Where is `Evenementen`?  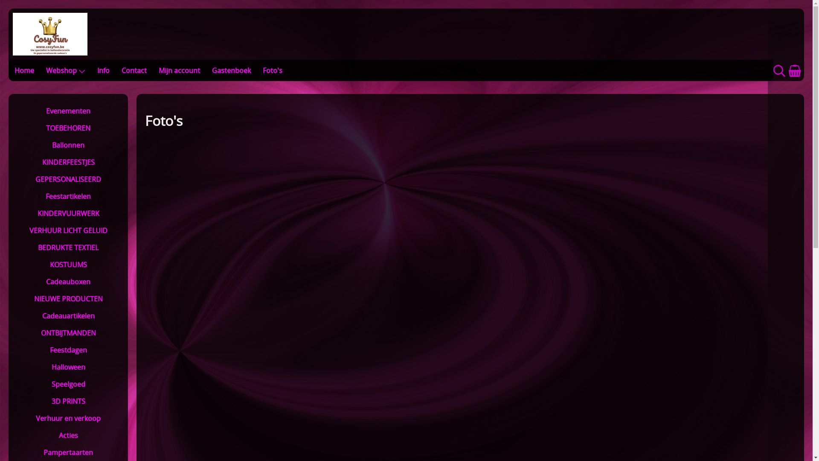
Evenementen is located at coordinates (68, 111).